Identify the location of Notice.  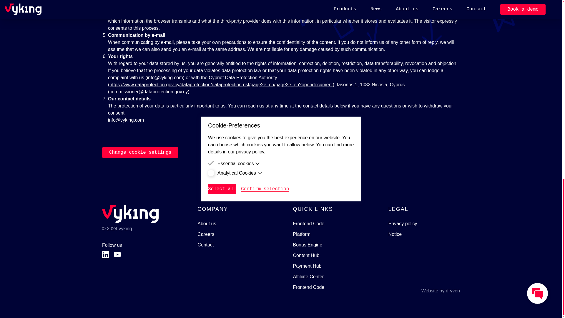
(395, 234).